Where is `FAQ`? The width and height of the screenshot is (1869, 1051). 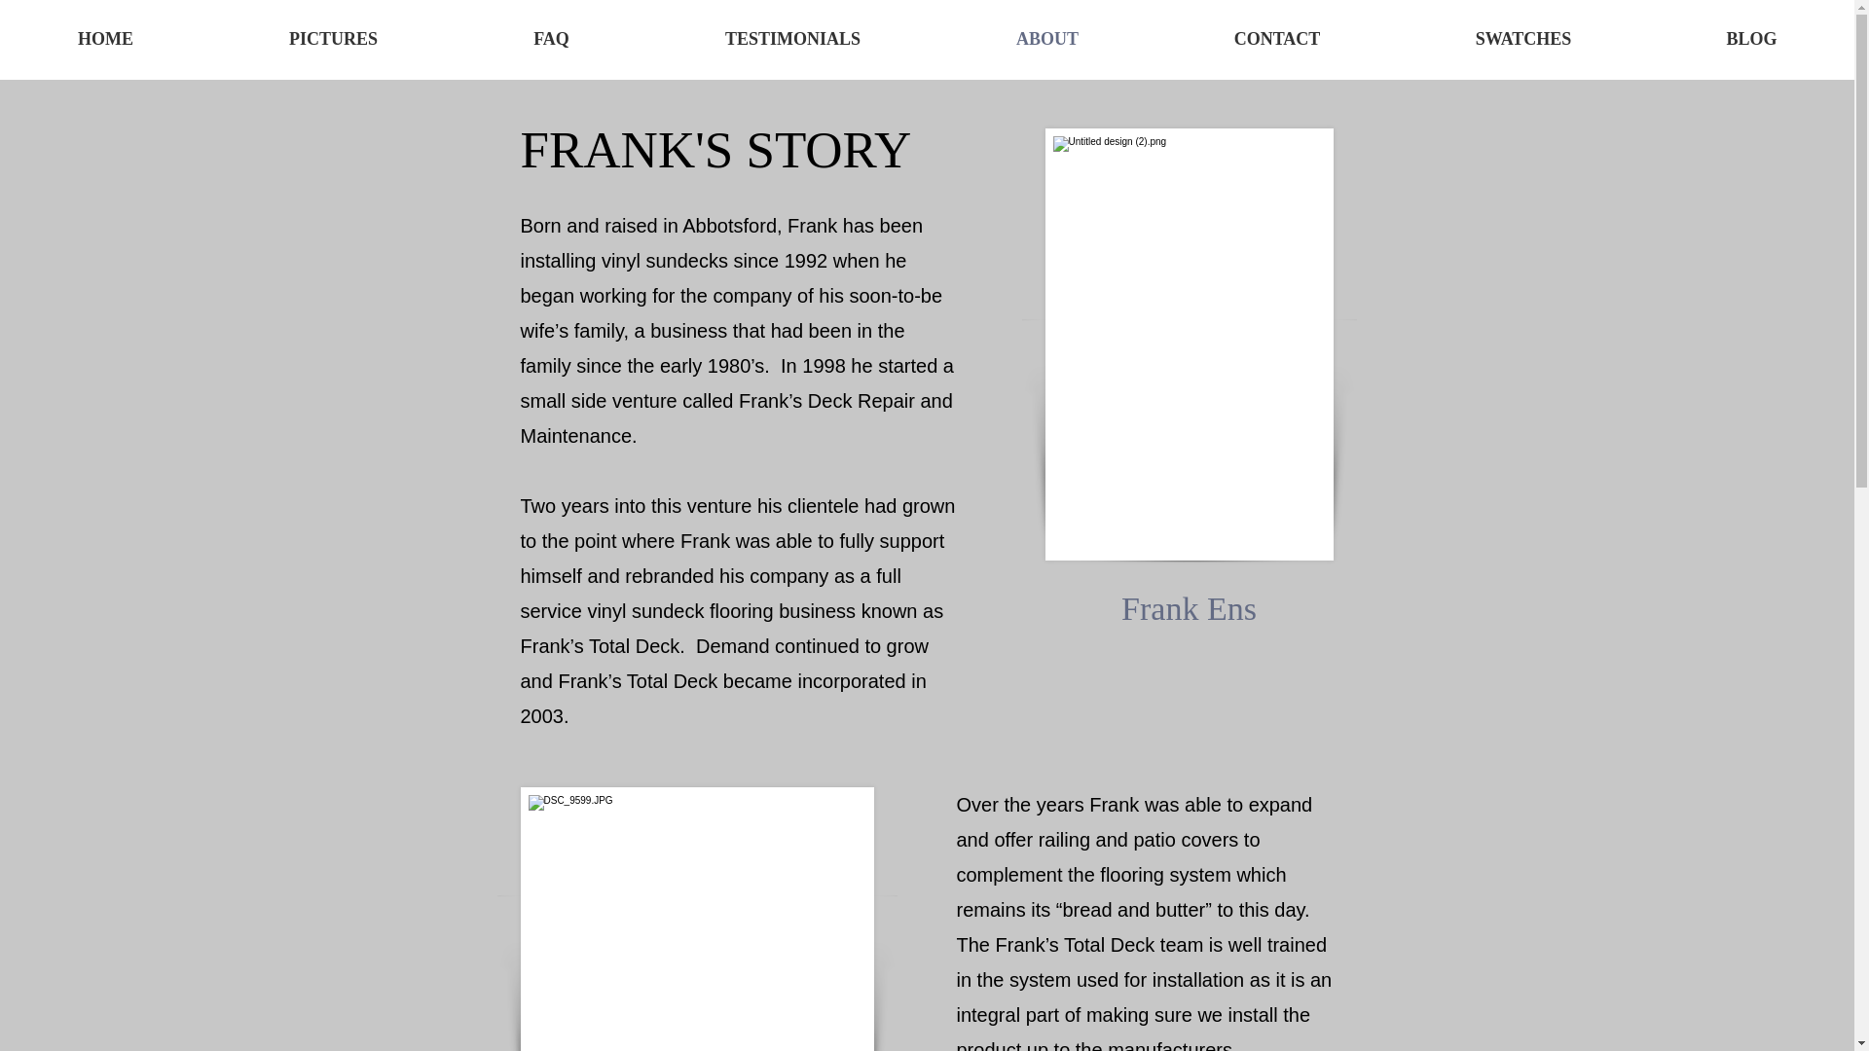 FAQ is located at coordinates (551, 39).